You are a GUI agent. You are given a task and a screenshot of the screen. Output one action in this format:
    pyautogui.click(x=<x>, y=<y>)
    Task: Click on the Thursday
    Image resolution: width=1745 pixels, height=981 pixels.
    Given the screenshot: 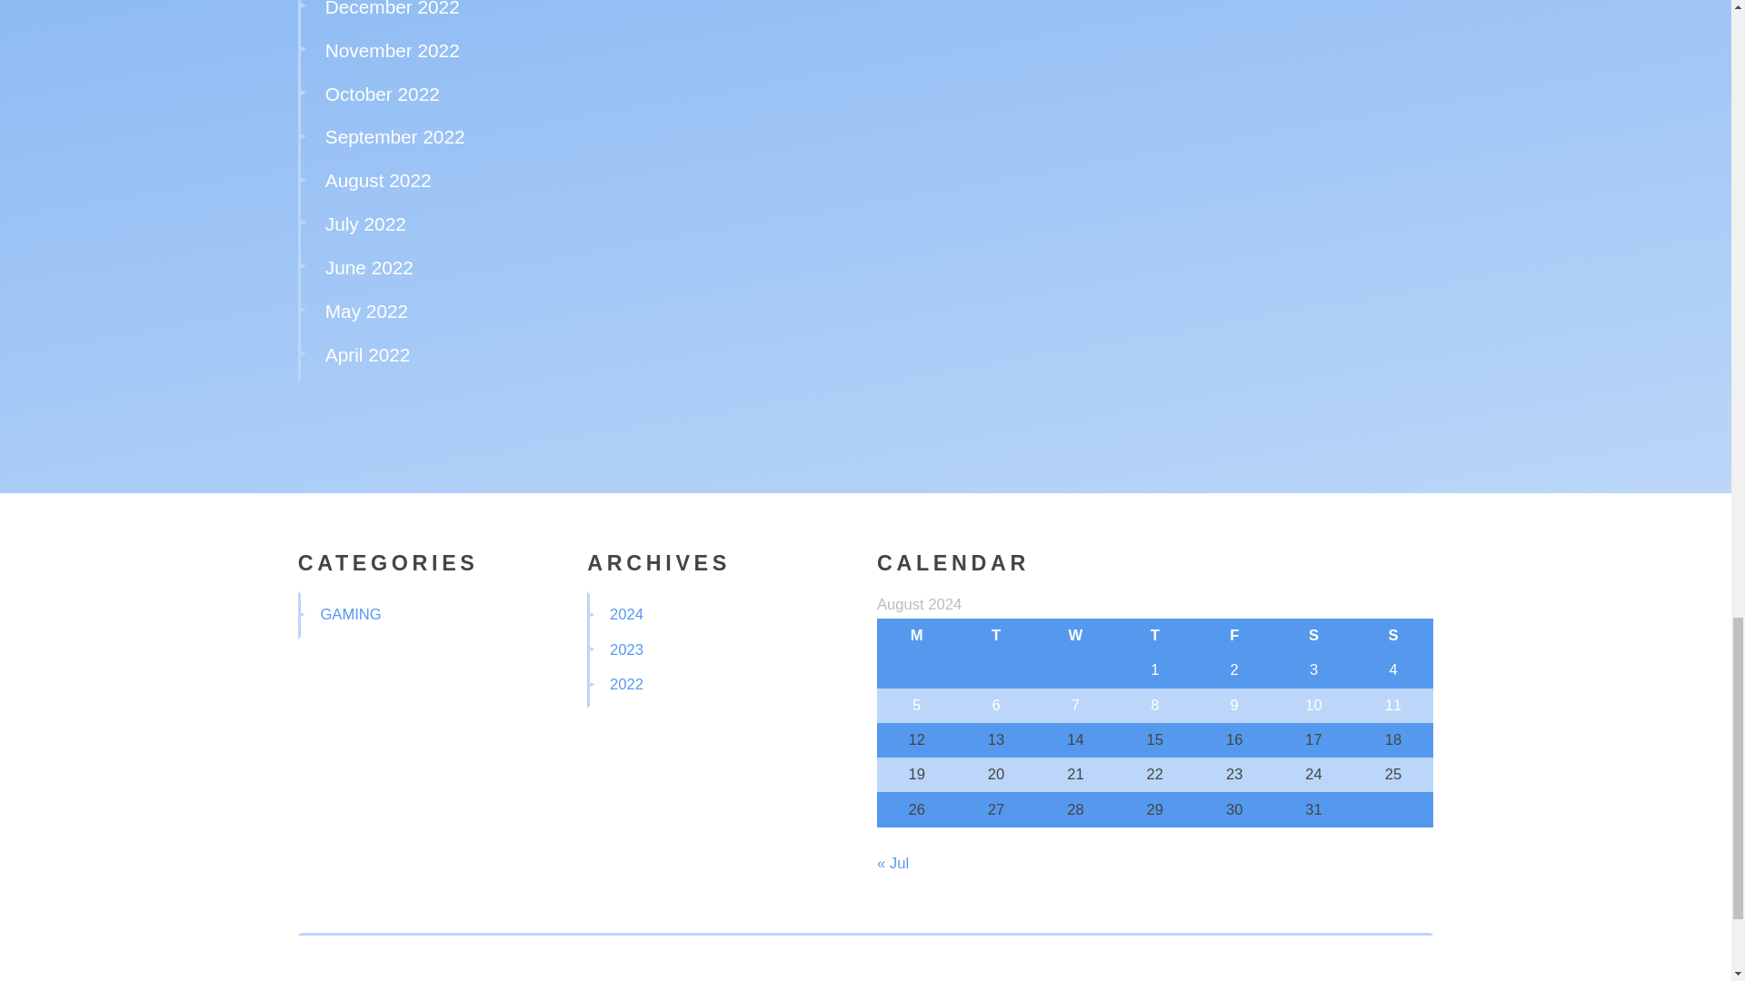 What is the action you would take?
    pyautogui.click(x=1154, y=636)
    